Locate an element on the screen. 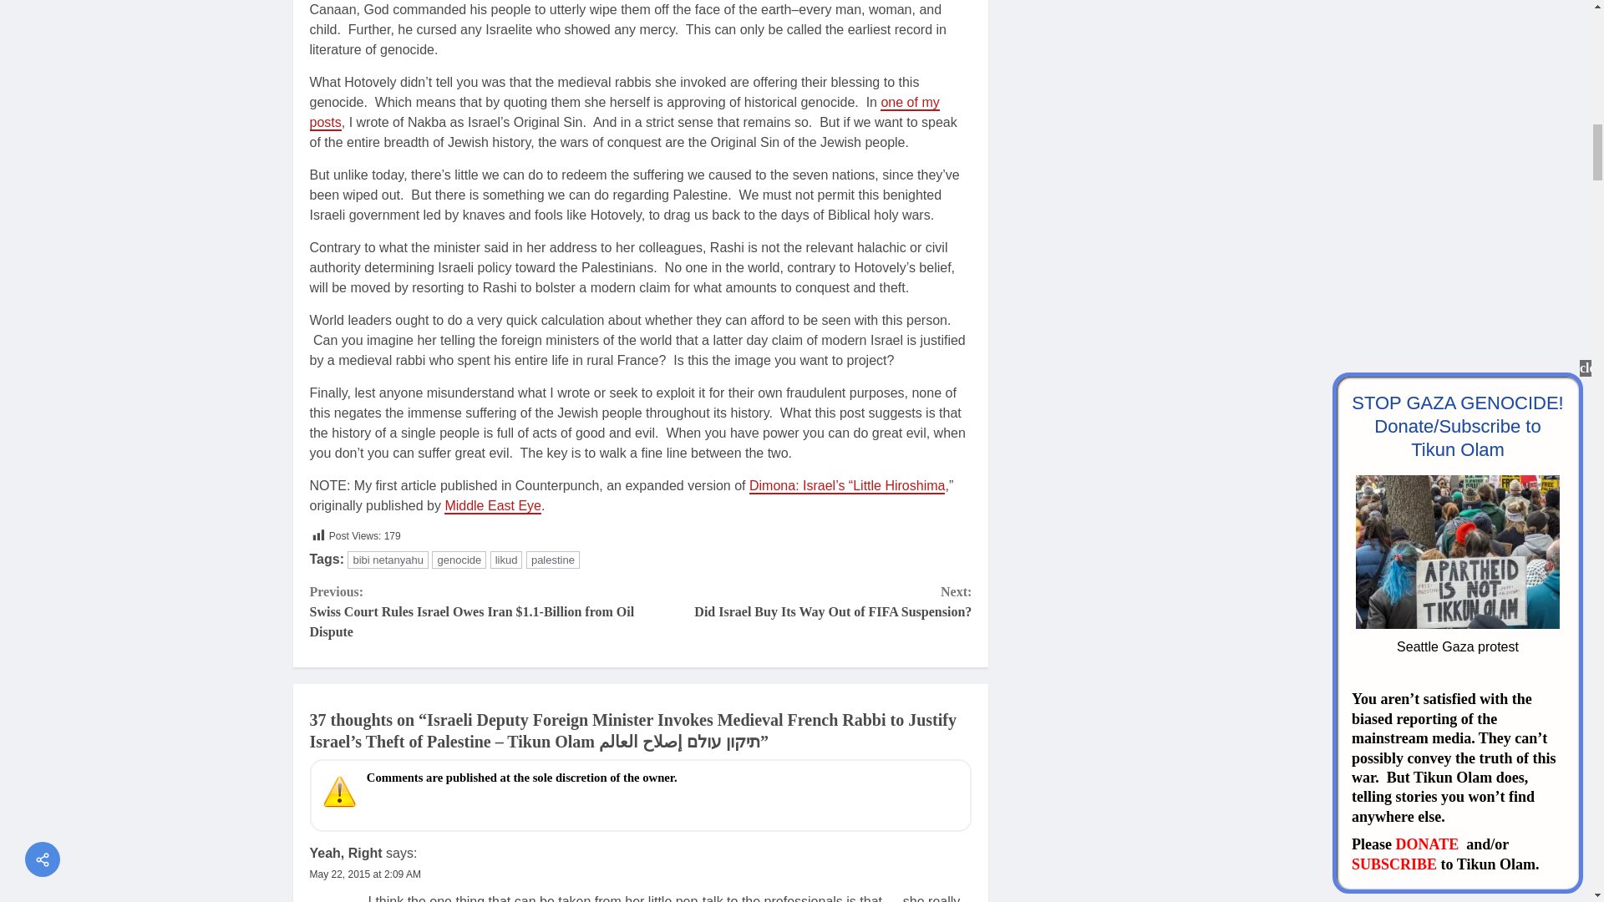 This screenshot has width=1604, height=902. likud is located at coordinates (506, 560).